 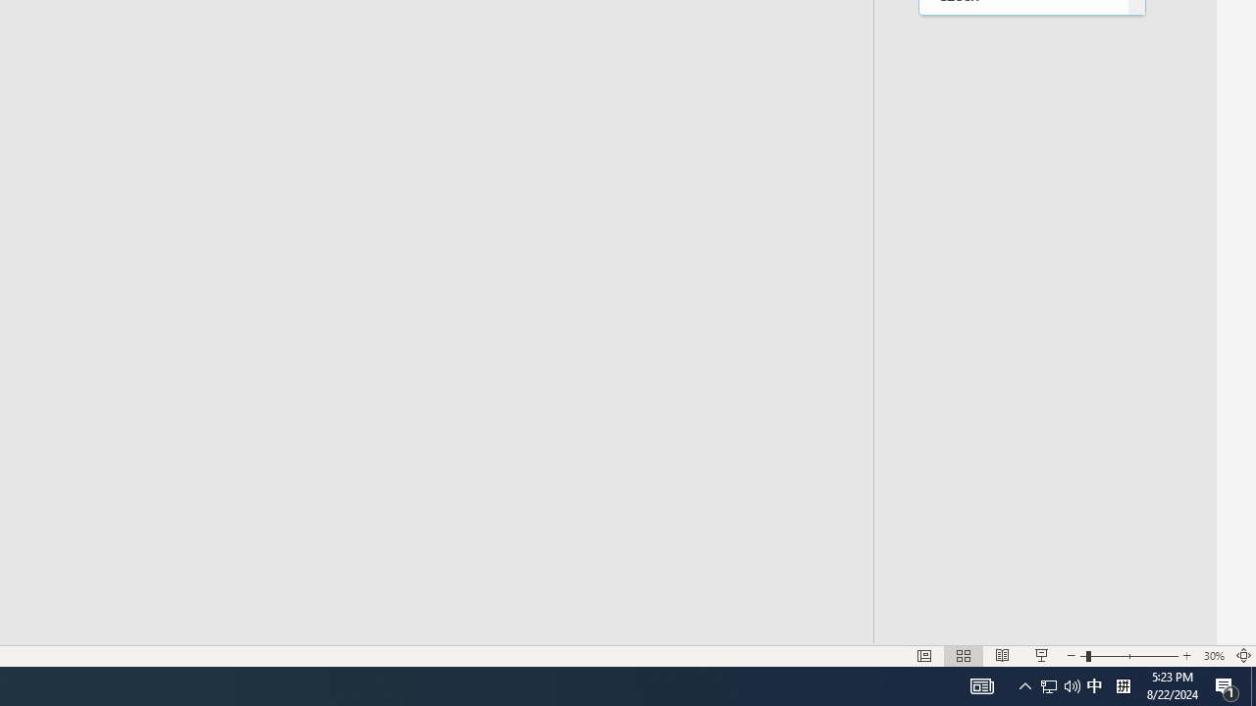 I want to click on Galician, so click(x=1022, y=557).